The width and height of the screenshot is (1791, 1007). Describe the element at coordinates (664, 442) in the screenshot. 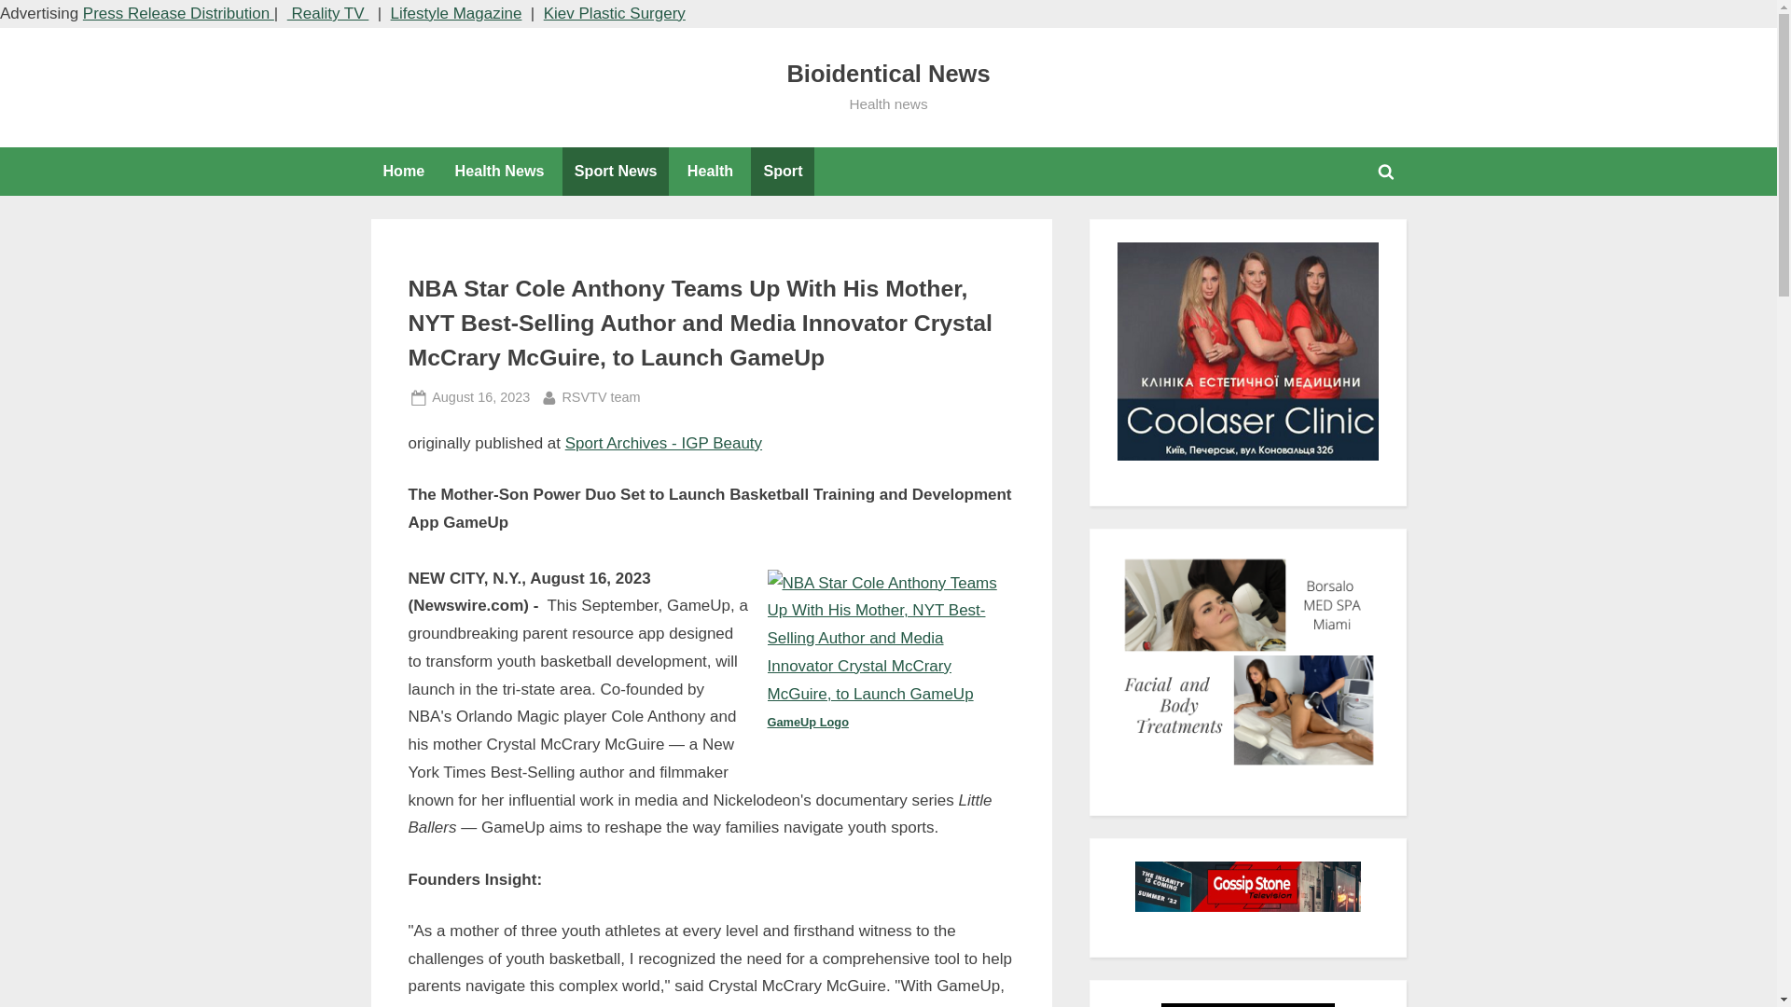

I see `Sport Archives - IGP Beauty` at that location.